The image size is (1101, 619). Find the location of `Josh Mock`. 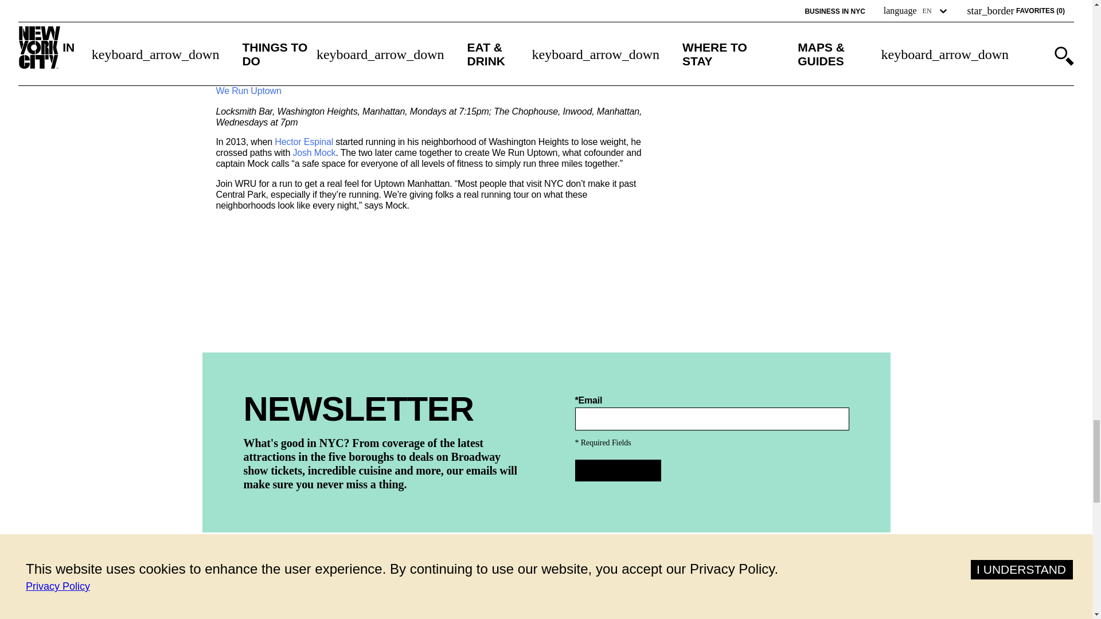

Josh Mock is located at coordinates (314, 153).